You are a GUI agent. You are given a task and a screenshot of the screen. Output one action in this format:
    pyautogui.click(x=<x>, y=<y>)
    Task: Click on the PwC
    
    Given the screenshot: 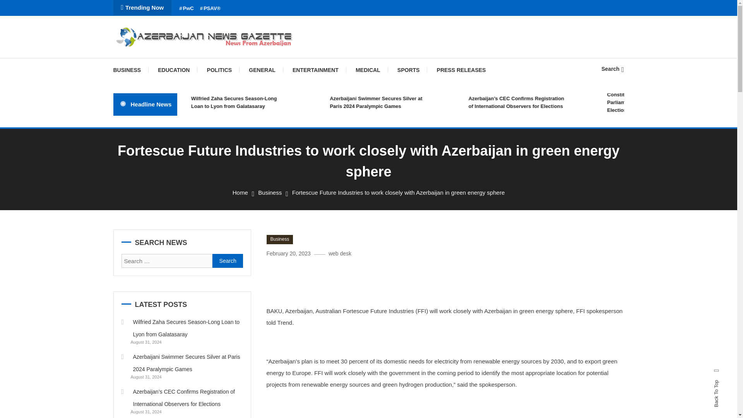 What is the action you would take?
    pyautogui.click(x=186, y=9)
    